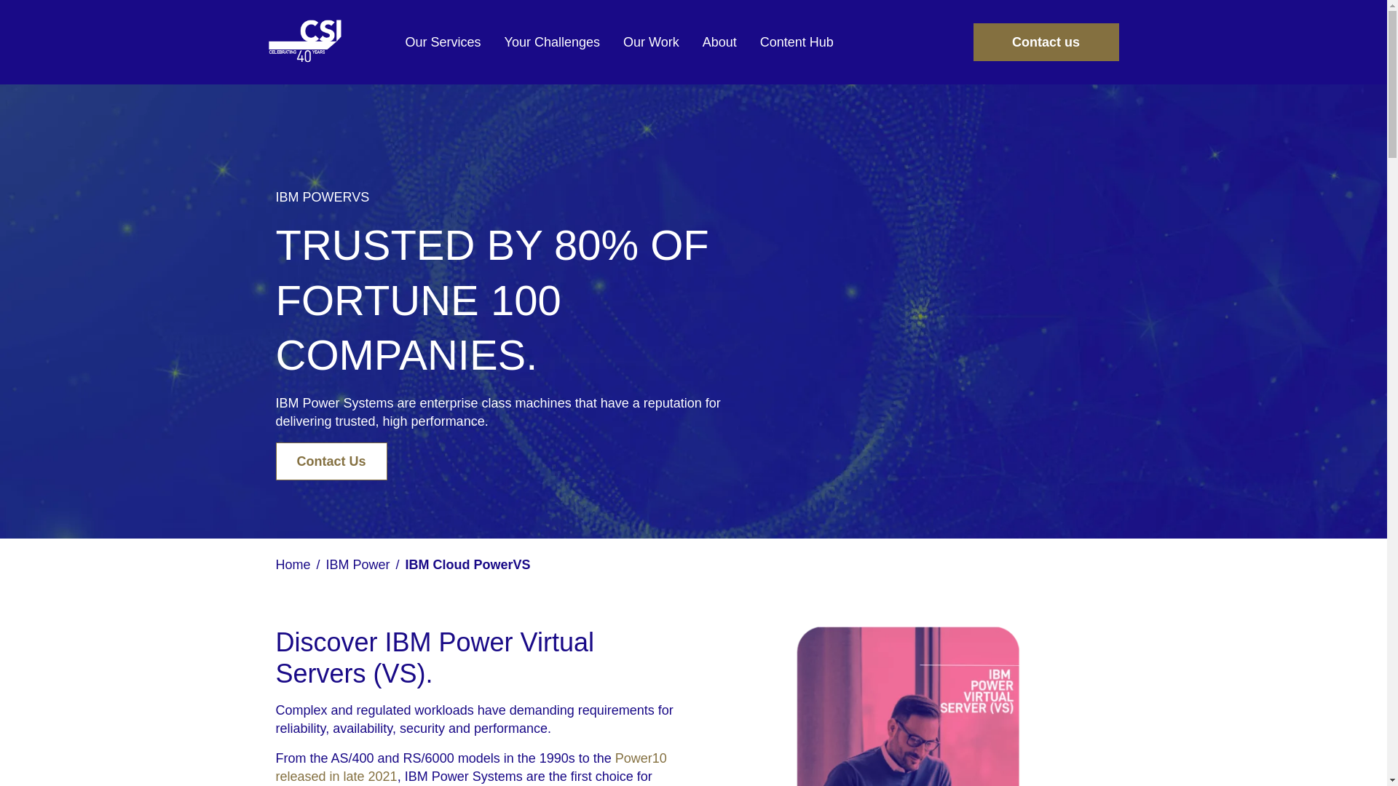 The height and width of the screenshot is (786, 1398). What do you see at coordinates (358, 565) in the screenshot?
I see `Go to IBM Power.` at bounding box center [358, 565].